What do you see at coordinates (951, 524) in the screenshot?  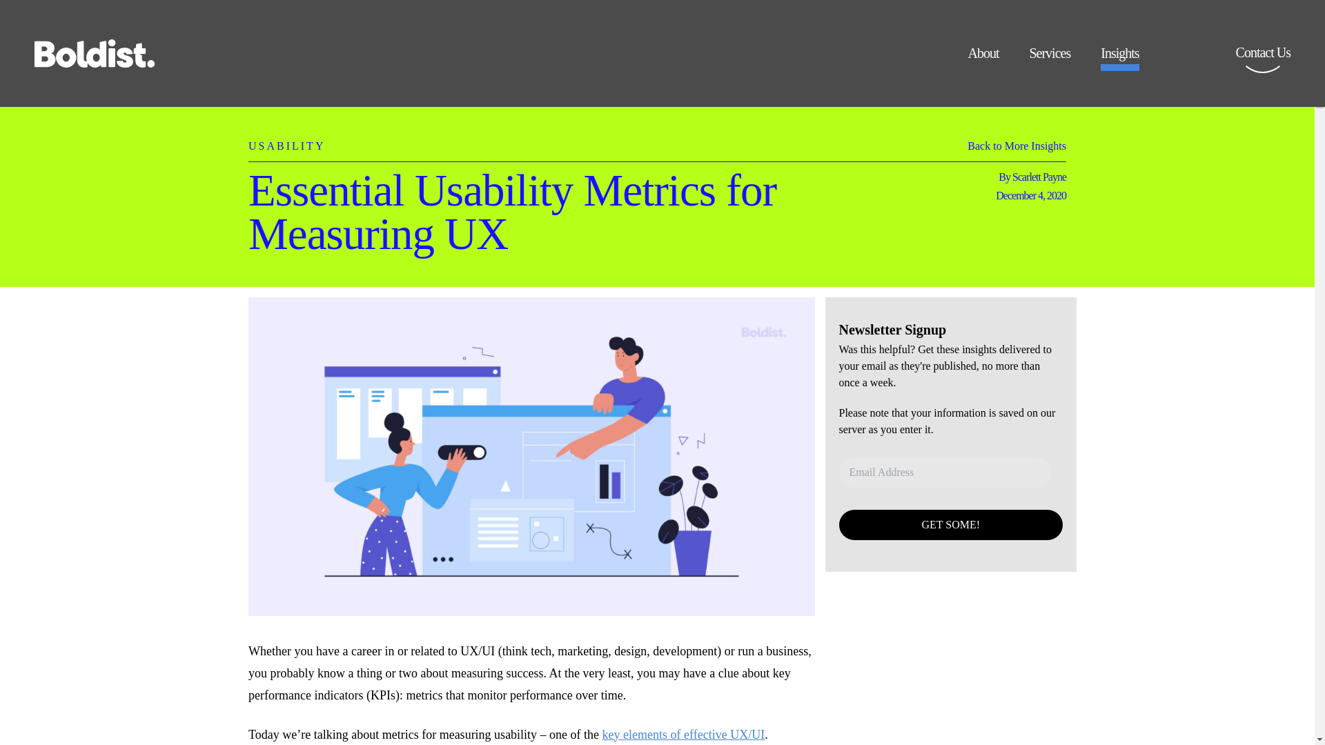 I see `GET SOME!` at bounding box center [951, 524].